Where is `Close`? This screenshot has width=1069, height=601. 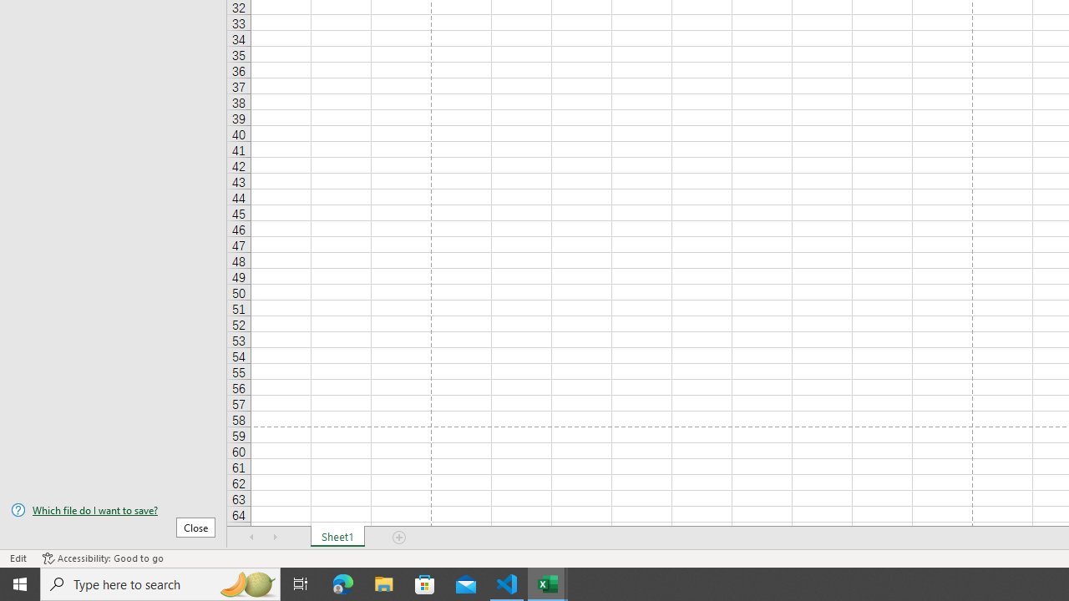
Close is located at coordinates (195, 527).